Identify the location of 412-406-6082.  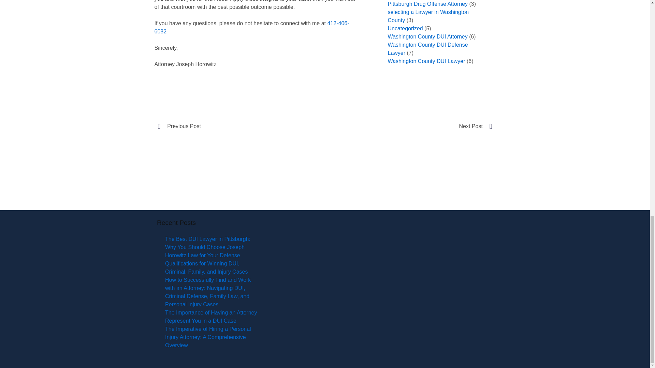
(251, 27).